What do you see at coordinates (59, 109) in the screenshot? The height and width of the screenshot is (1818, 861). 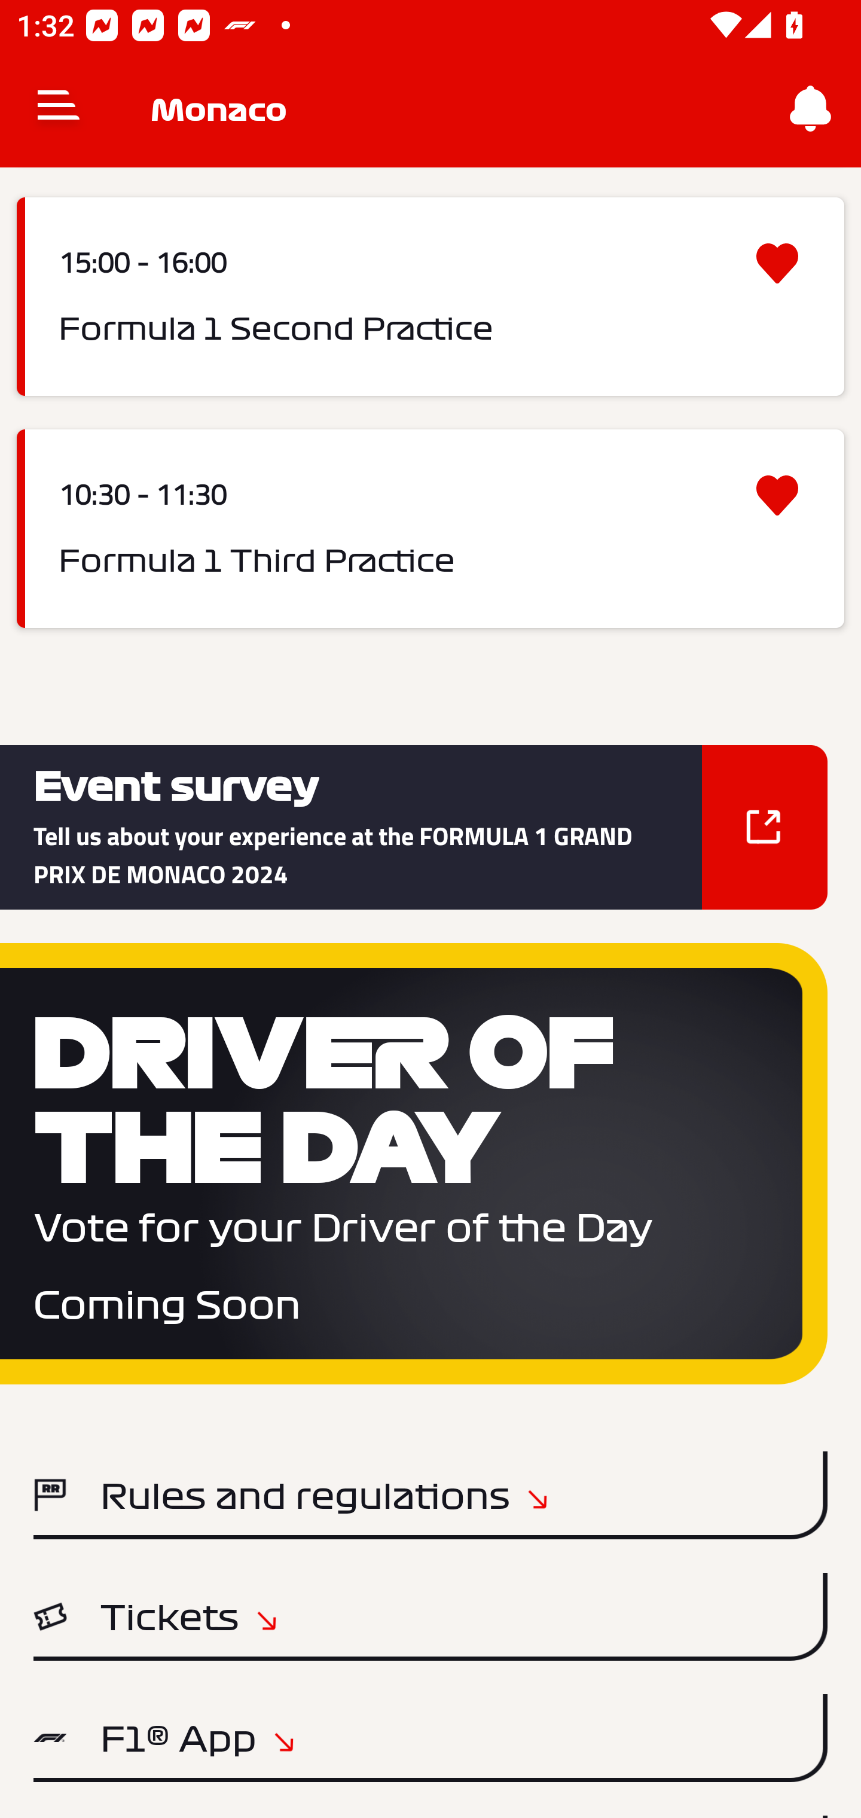 I see `Navigate up` at bounding box center [59, 109].